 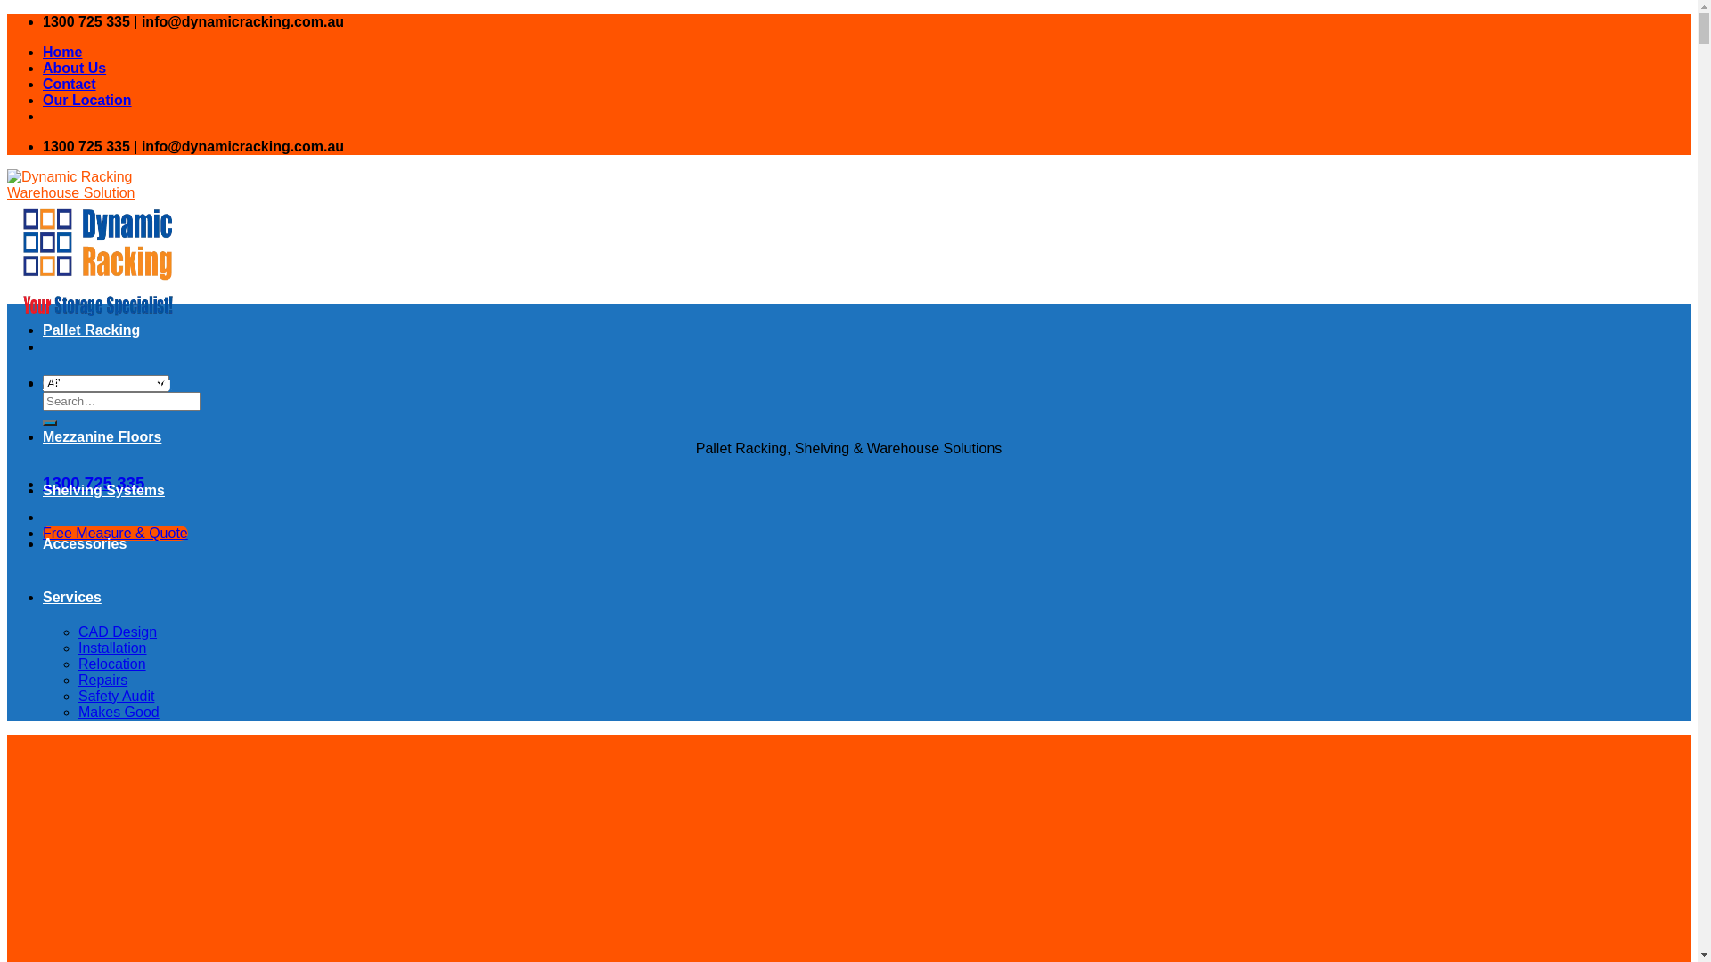 I want to click on Skip to content, so click(x=7, y=14).